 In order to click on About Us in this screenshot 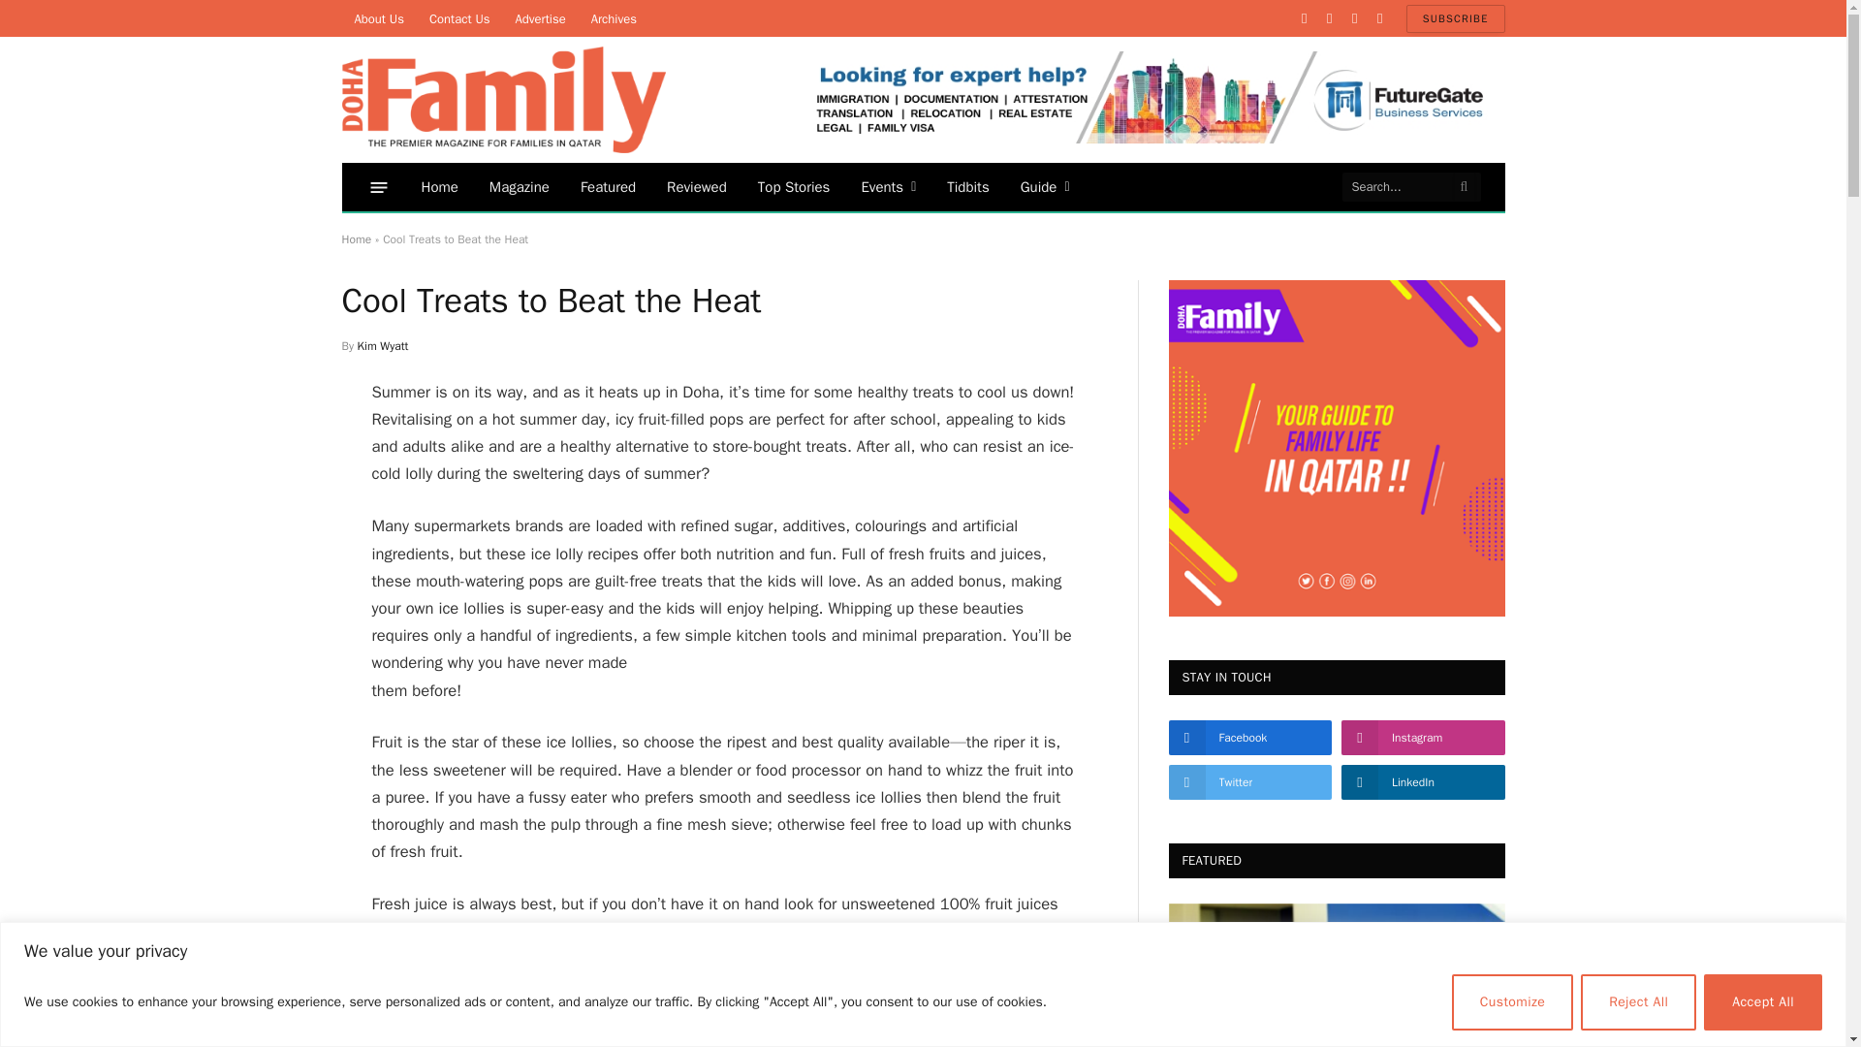, I will do `click(378, 17)`.